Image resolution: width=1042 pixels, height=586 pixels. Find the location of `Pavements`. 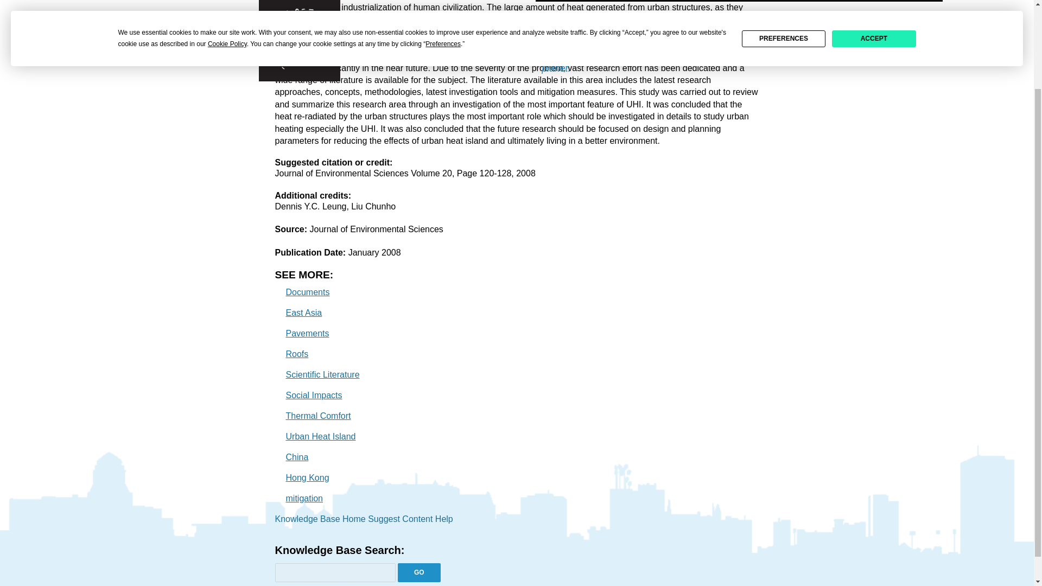

Pavements is located at coordinates (307, 333).